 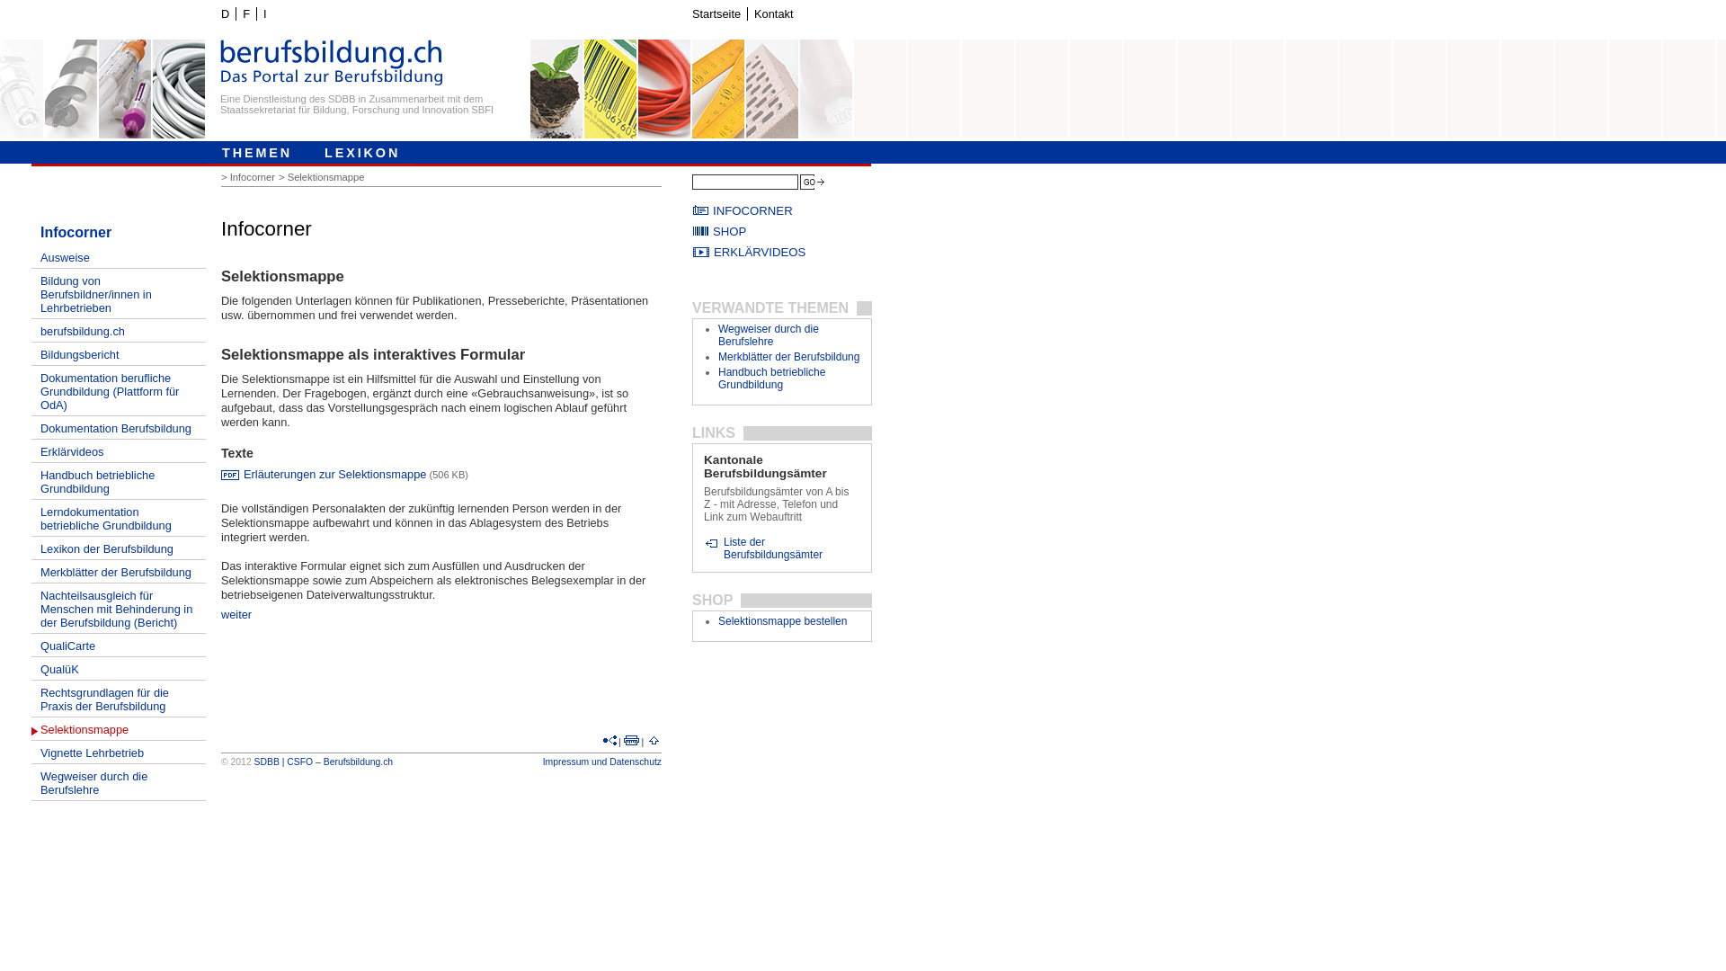 What do you see at coordinates (284, 762) in the screenshot?
I see `SDBB | CSFO` at bounding box center [284, 762].